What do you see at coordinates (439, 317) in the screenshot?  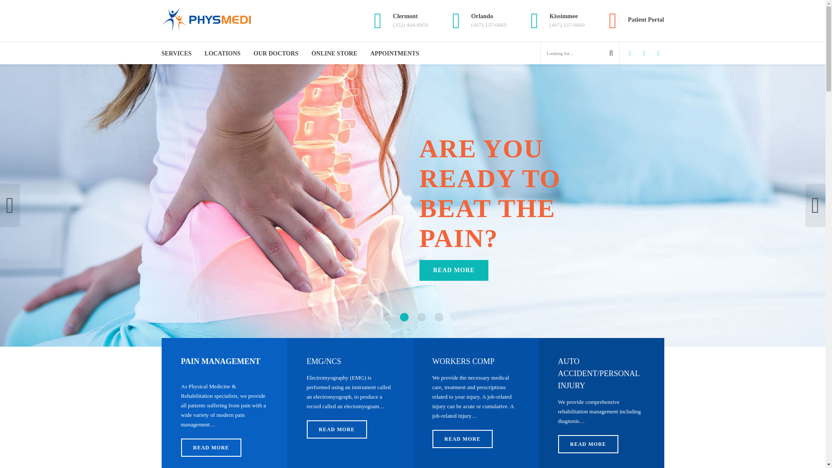 I see `4` at bounding box center [439, 317].